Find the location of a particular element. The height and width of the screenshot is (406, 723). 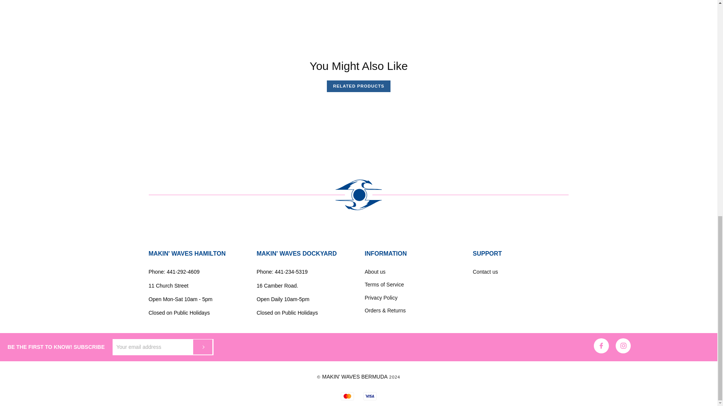

MASTERCARD is located at coordinates (347, 396).